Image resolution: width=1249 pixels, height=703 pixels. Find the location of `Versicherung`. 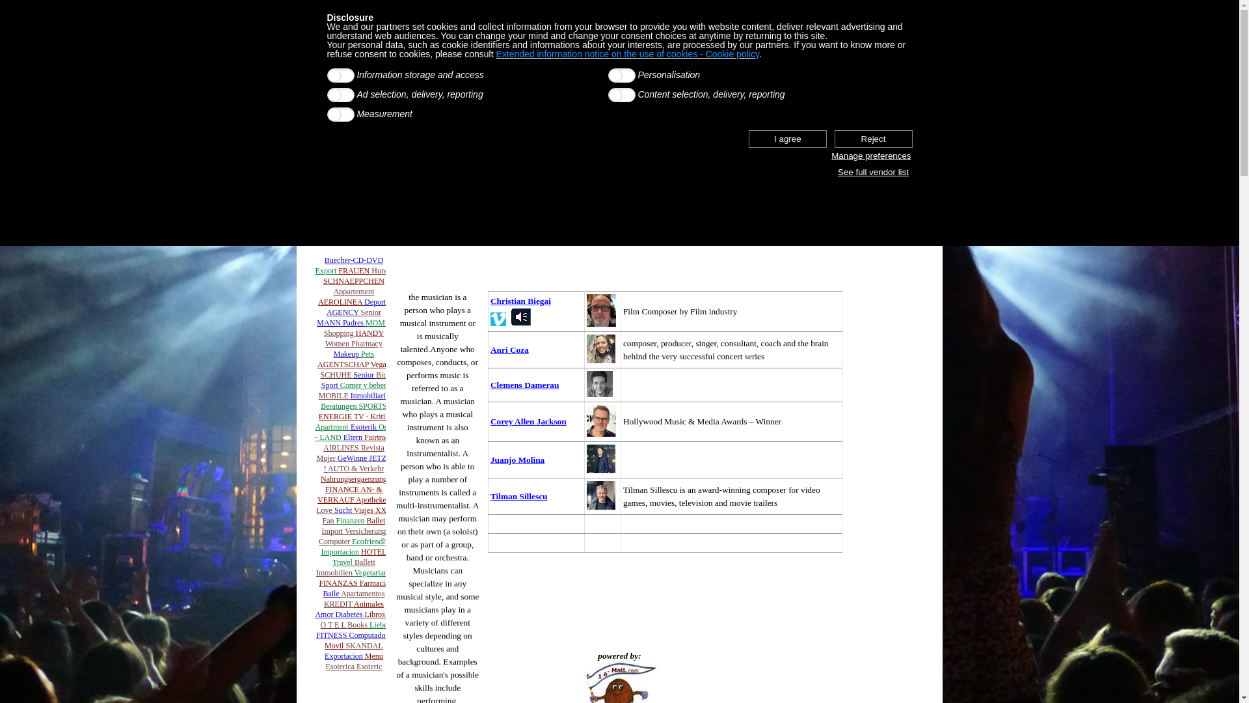

Versicherung is located at coordinates (366, 531).